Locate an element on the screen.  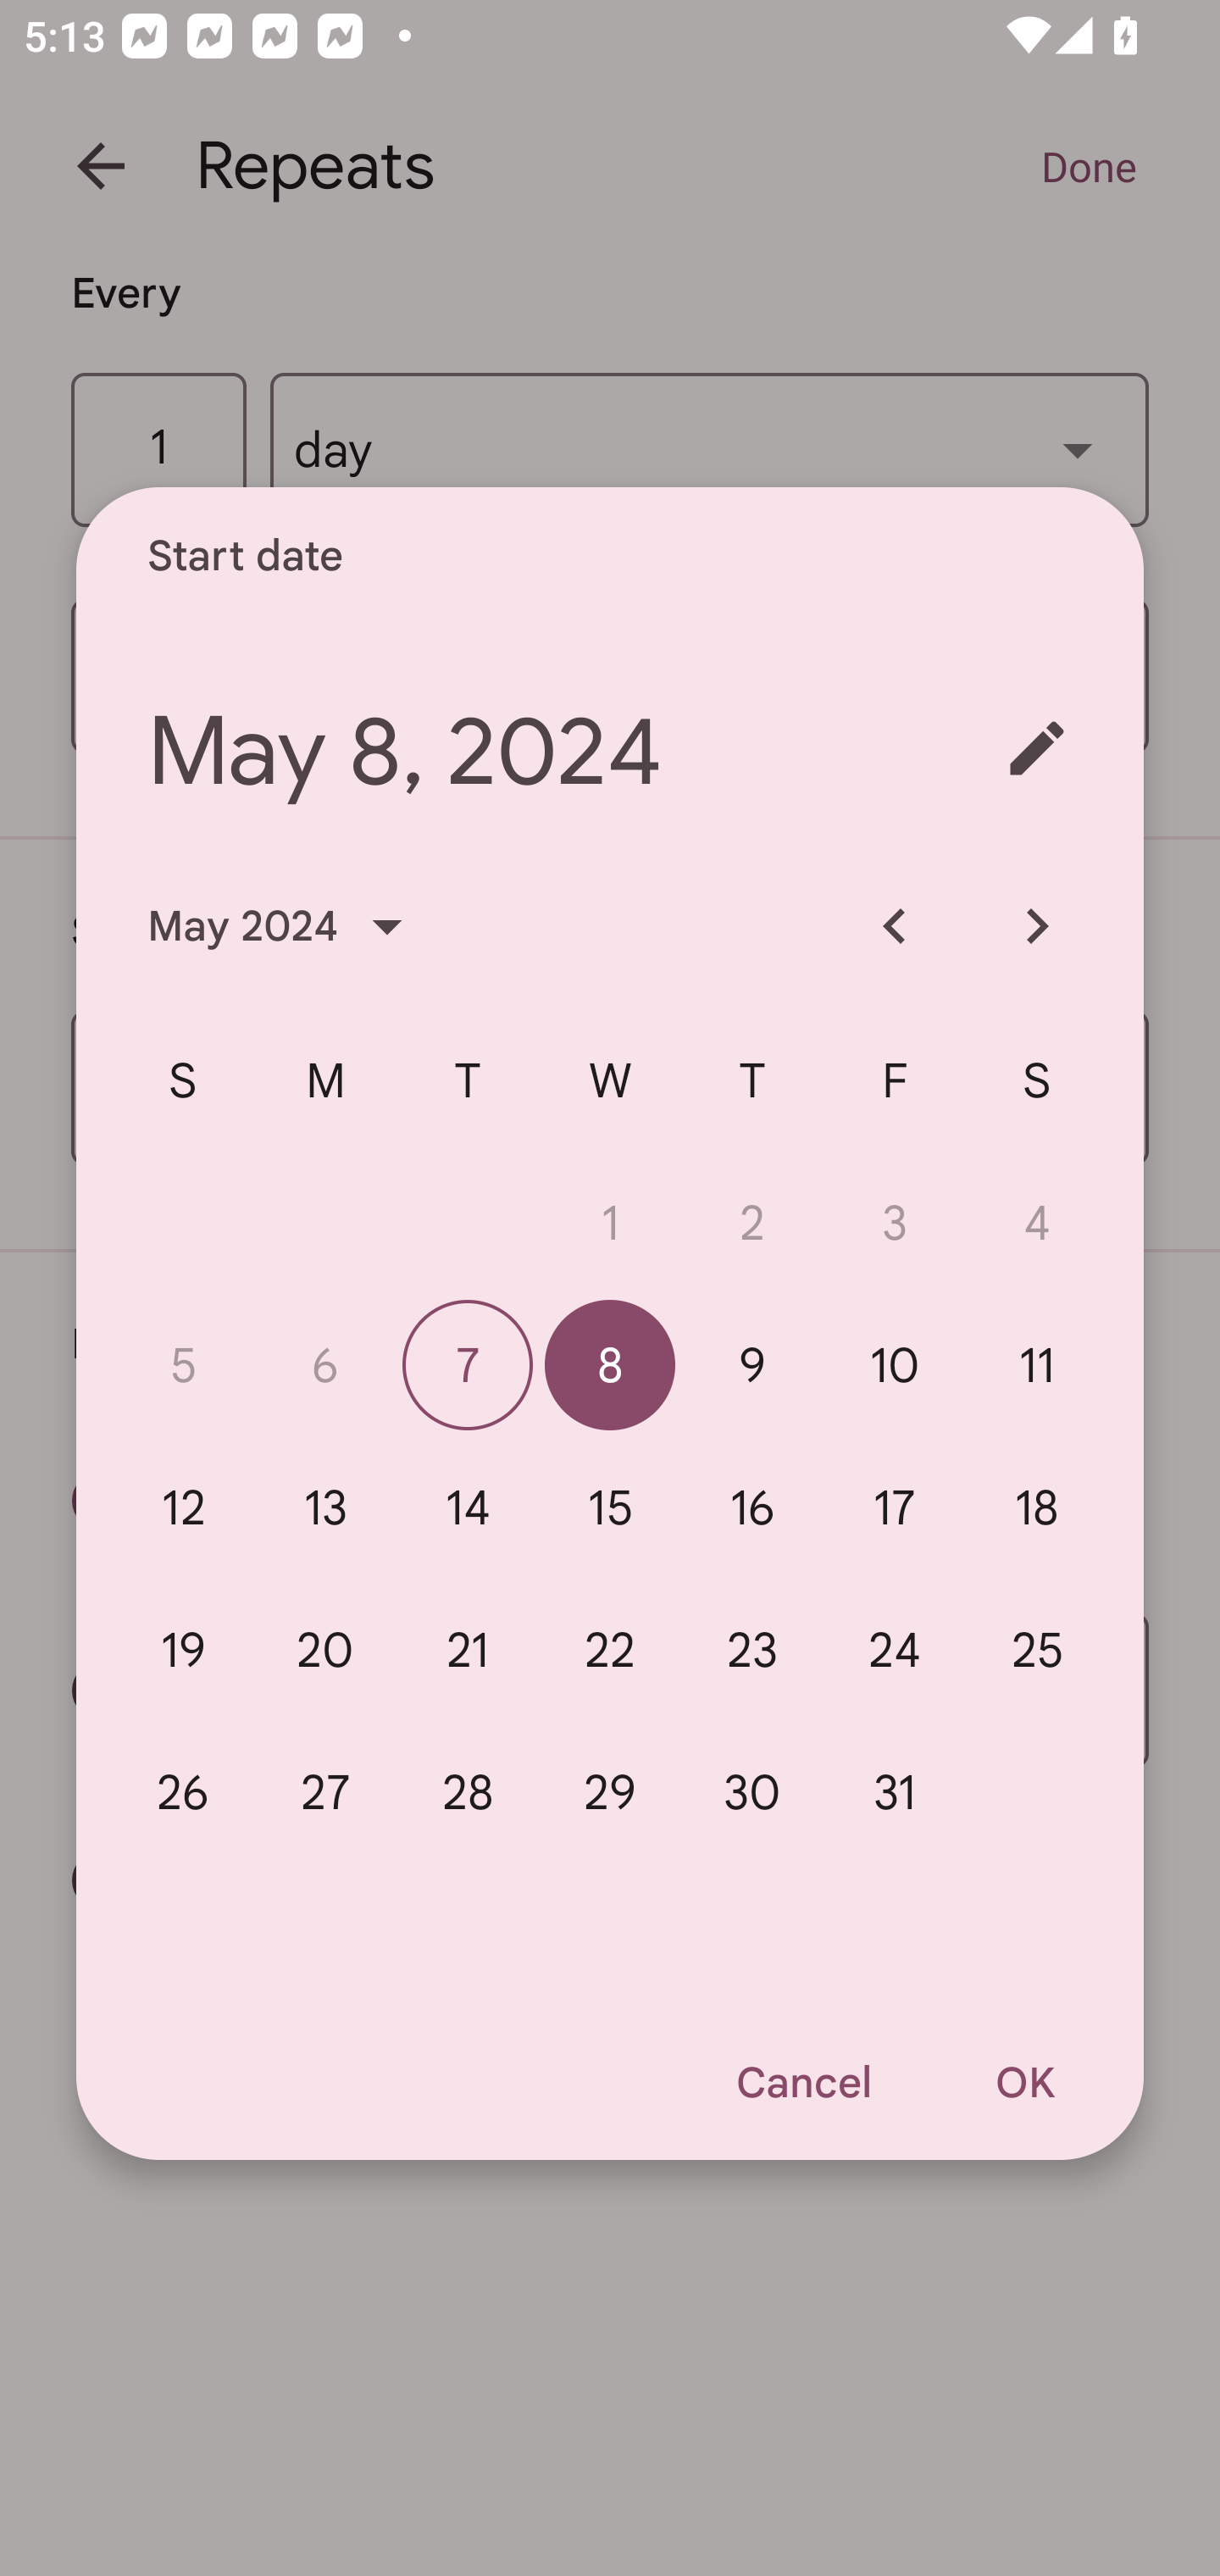
27 Monday, May 27 is located at coordinates (325, 1791).